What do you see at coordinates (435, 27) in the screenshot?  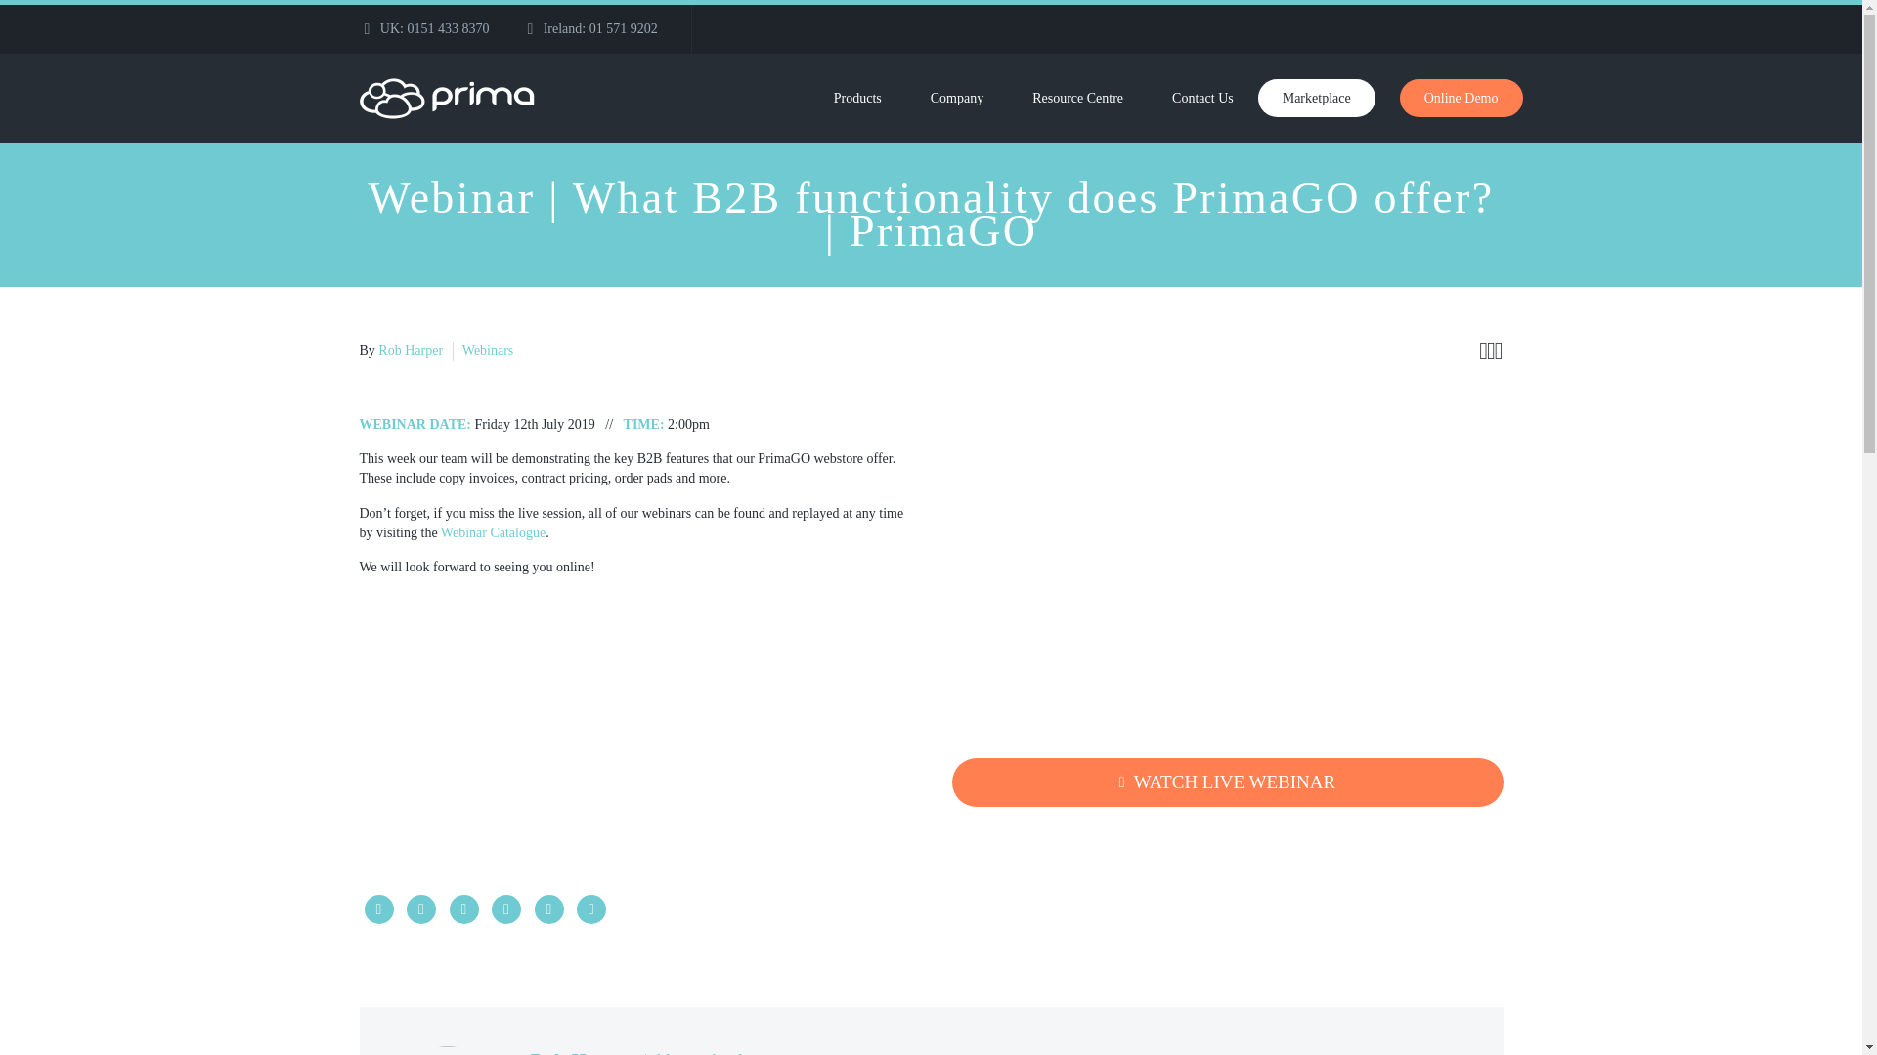 I see `UK: 0151 433 8370` at bounding box center [435, 27].